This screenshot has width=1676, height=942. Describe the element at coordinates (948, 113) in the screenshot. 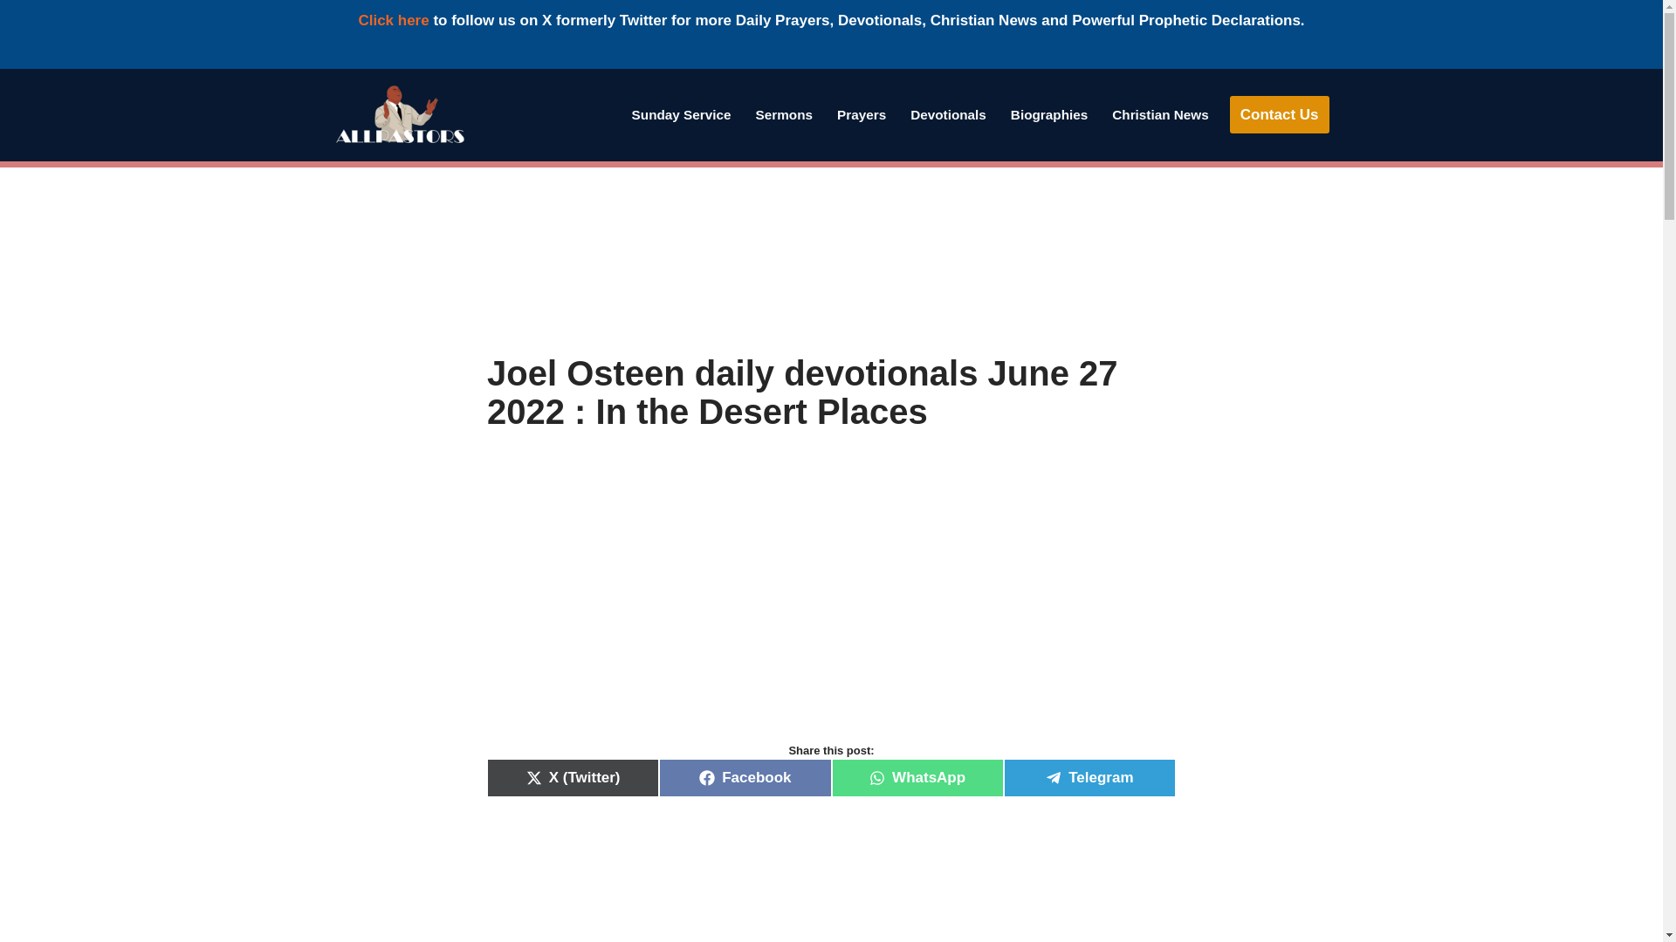

I see `Devotionals` at that location.